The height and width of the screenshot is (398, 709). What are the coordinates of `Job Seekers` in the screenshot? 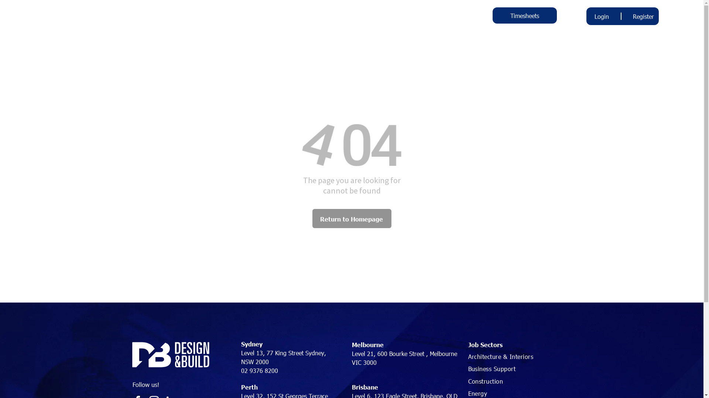 It's located at (314, 18).